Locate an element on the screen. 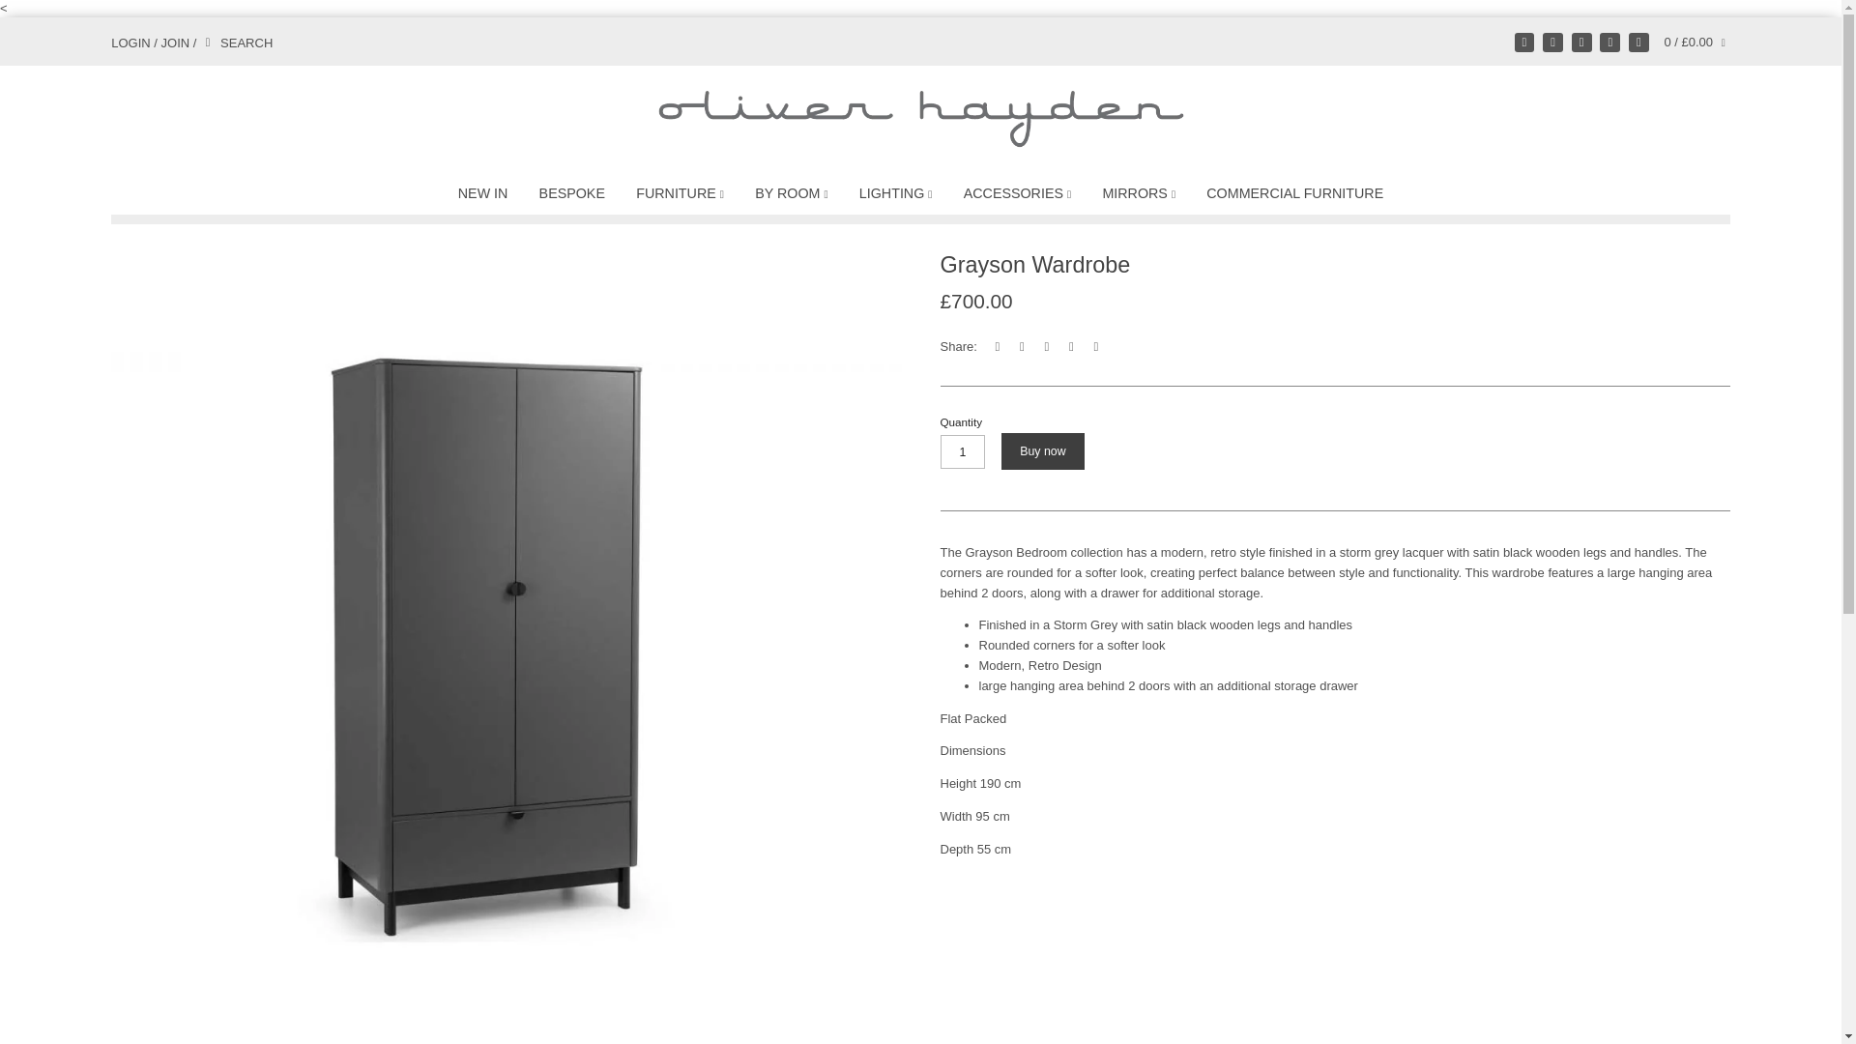 The image size is (1856, 1044). Pinterest is located at coordinates (1610, 43).